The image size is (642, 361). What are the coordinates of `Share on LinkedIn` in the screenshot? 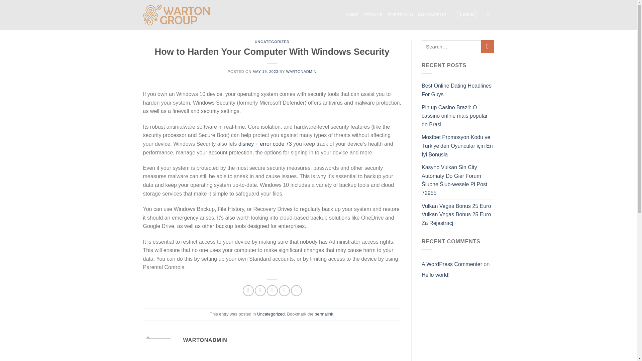 It's located at (296, 290).